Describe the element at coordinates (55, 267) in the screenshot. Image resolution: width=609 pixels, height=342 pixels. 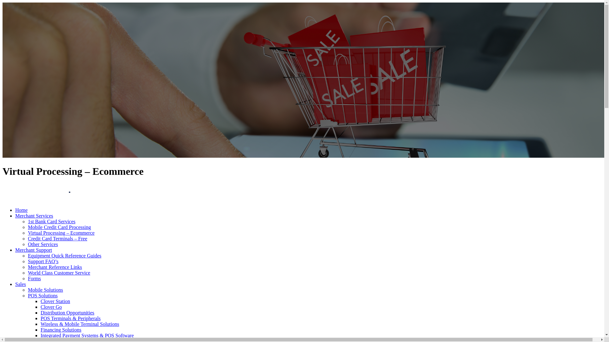
I see `Merchant Reference Links` at that location.